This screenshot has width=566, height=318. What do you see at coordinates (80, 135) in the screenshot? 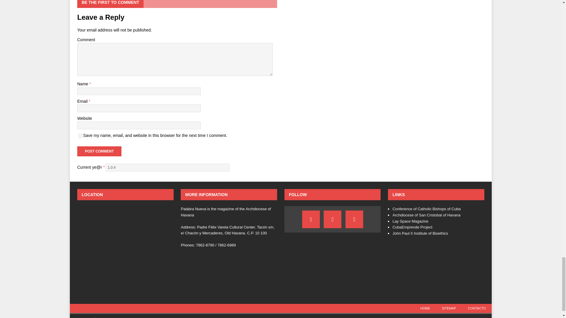
I see `yes` at bounding box center [80, 135].